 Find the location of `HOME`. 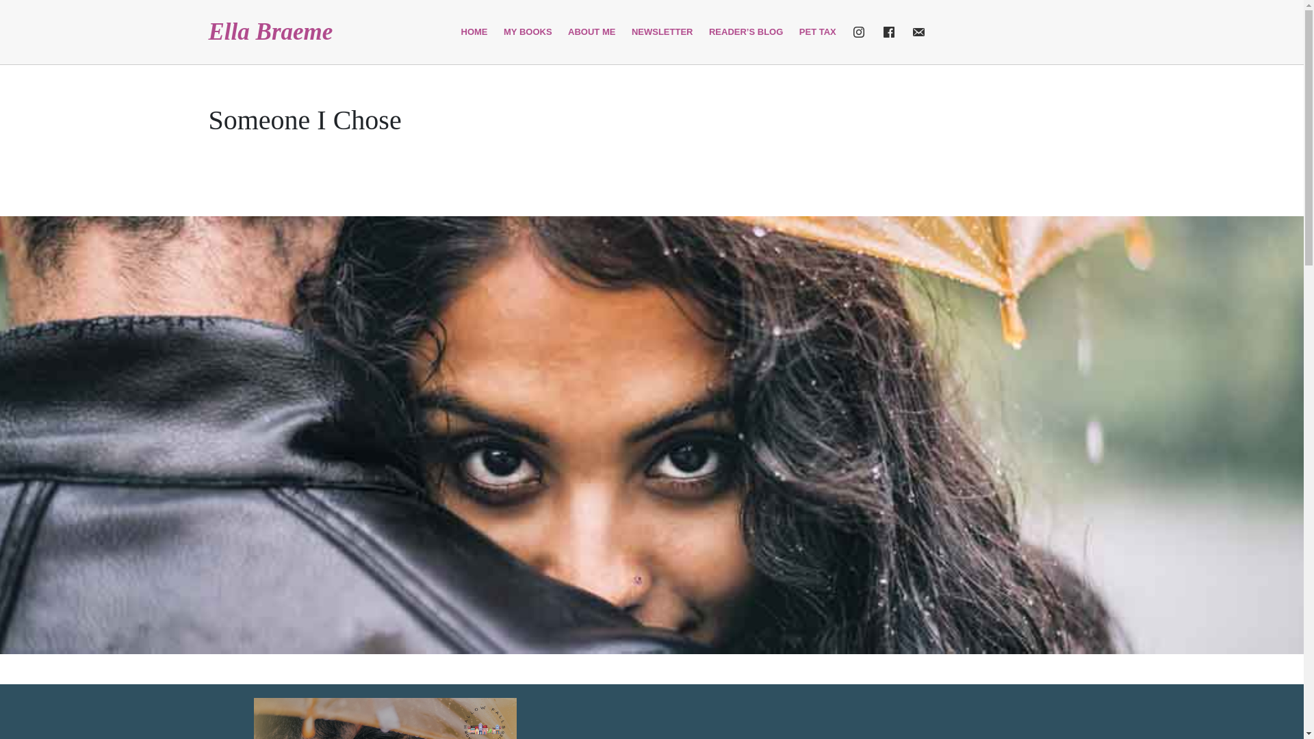

HOME is located at coordinates (475, 31).